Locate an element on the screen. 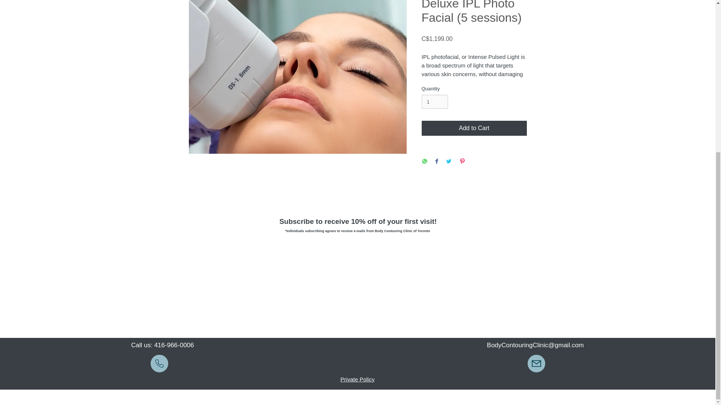 This screenshot has width=721, height=405. 1 is located at coordinates (434, 102).